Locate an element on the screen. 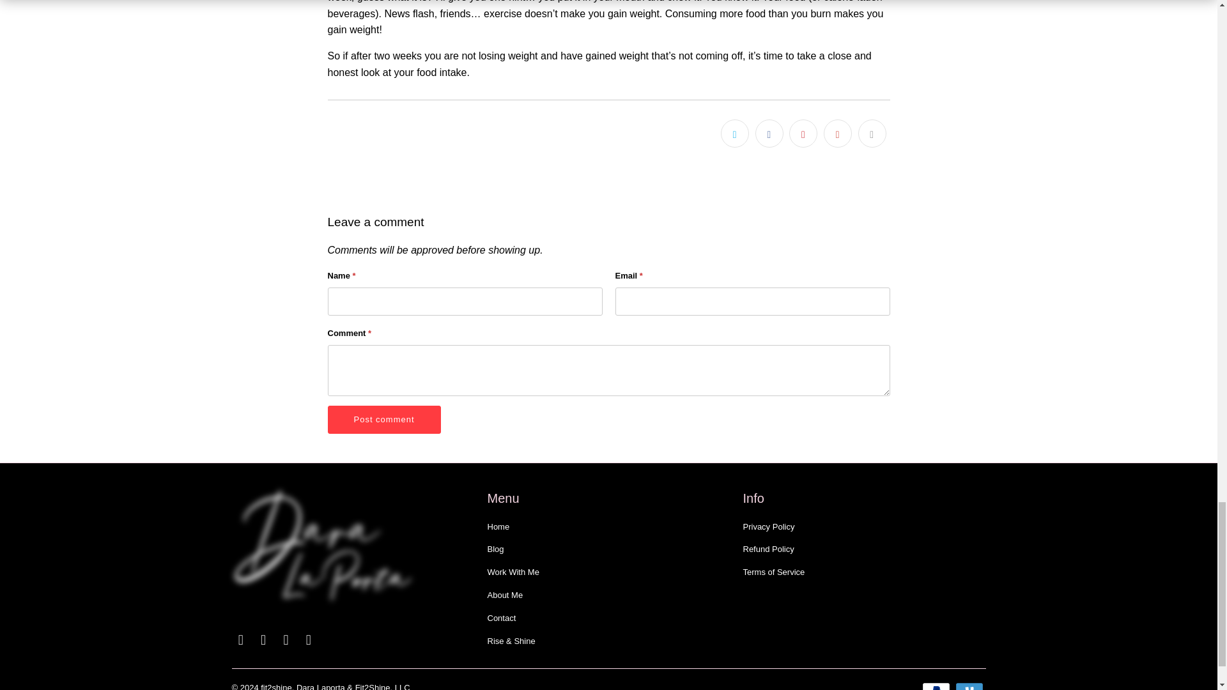 This screenshot has height=690, width=1227. Post comment is located at coordinates (383, 420).